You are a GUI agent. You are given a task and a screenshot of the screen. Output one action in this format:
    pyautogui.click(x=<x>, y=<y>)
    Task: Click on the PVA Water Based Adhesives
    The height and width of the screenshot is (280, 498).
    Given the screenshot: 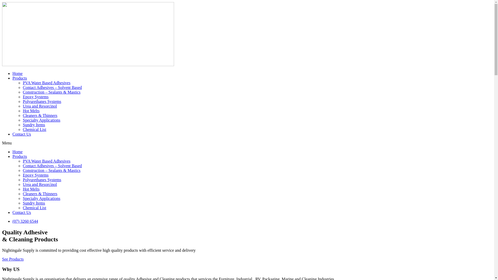 What is the action you would take?
    pyautogui.click(x=47, y=83)
    